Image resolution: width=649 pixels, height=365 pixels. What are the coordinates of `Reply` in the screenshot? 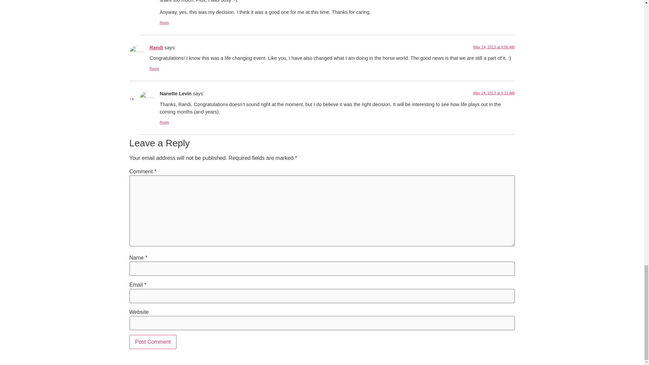 It's located at (154, 68).